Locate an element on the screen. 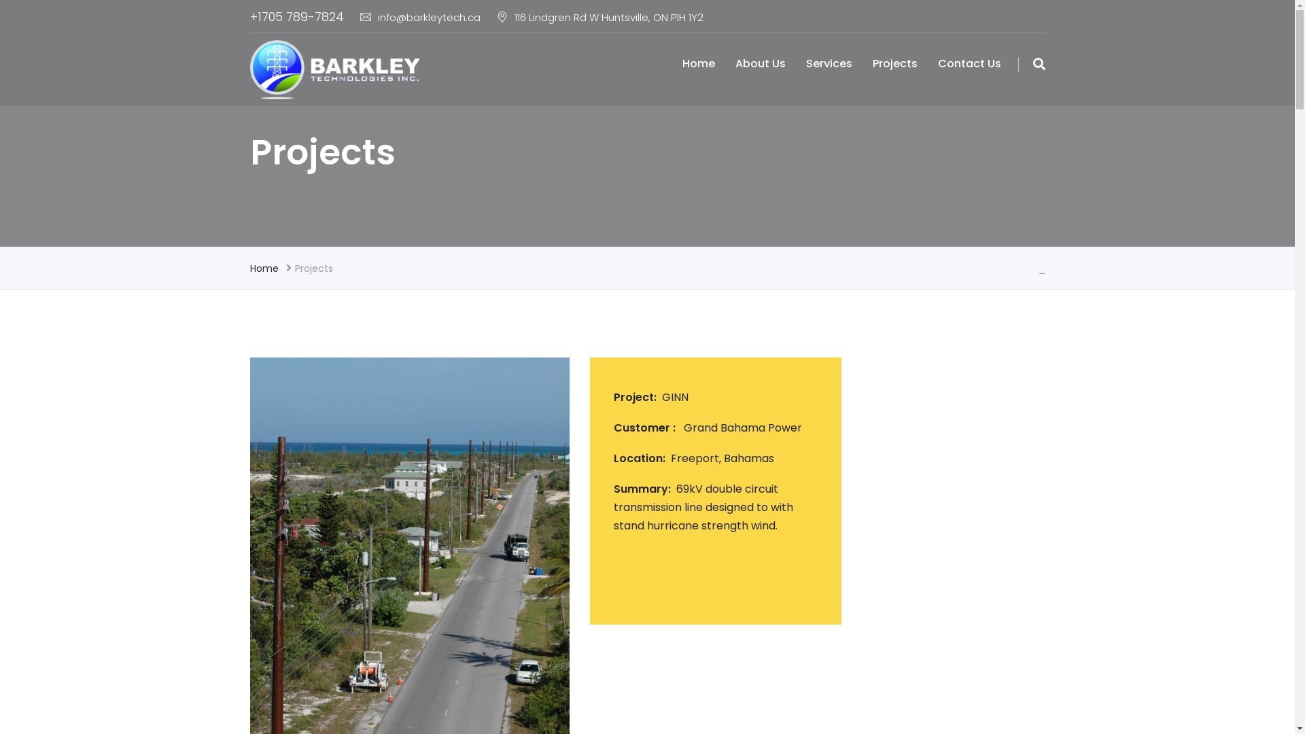 The height and width of the screenshot is (734, 1305). Home is located at coordinates (699, 64).